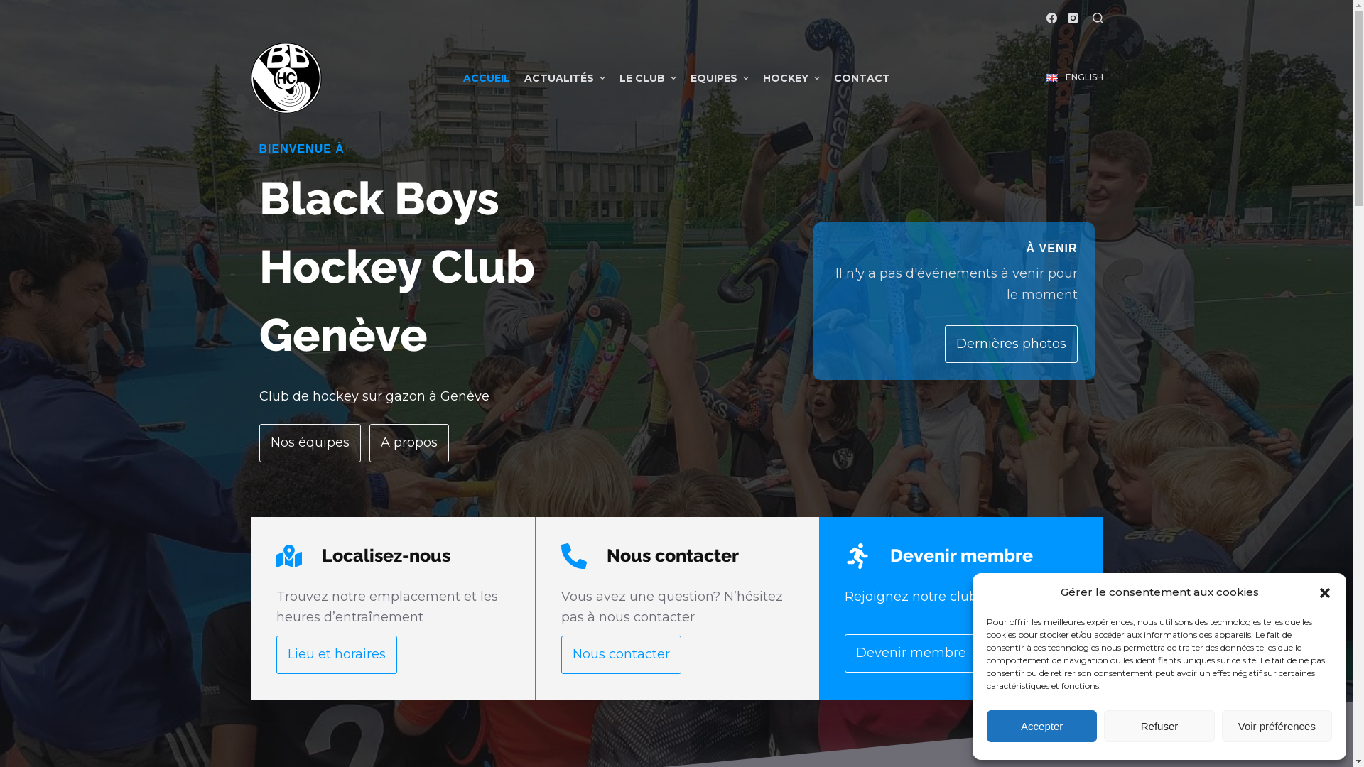 This screenshot has width=1364, height=767. What do you see at coordinates (862, 78) in the screenshot?
I see `CONTACT` at bounding box center [862, 78].